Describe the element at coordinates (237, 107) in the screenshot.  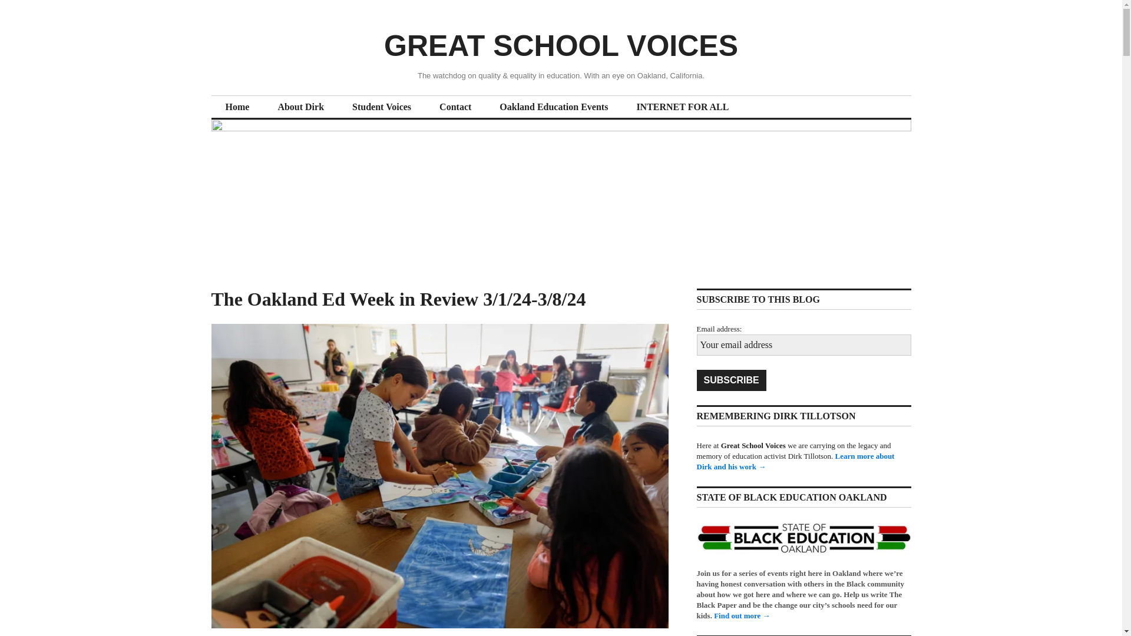
I see `Home` at that location.